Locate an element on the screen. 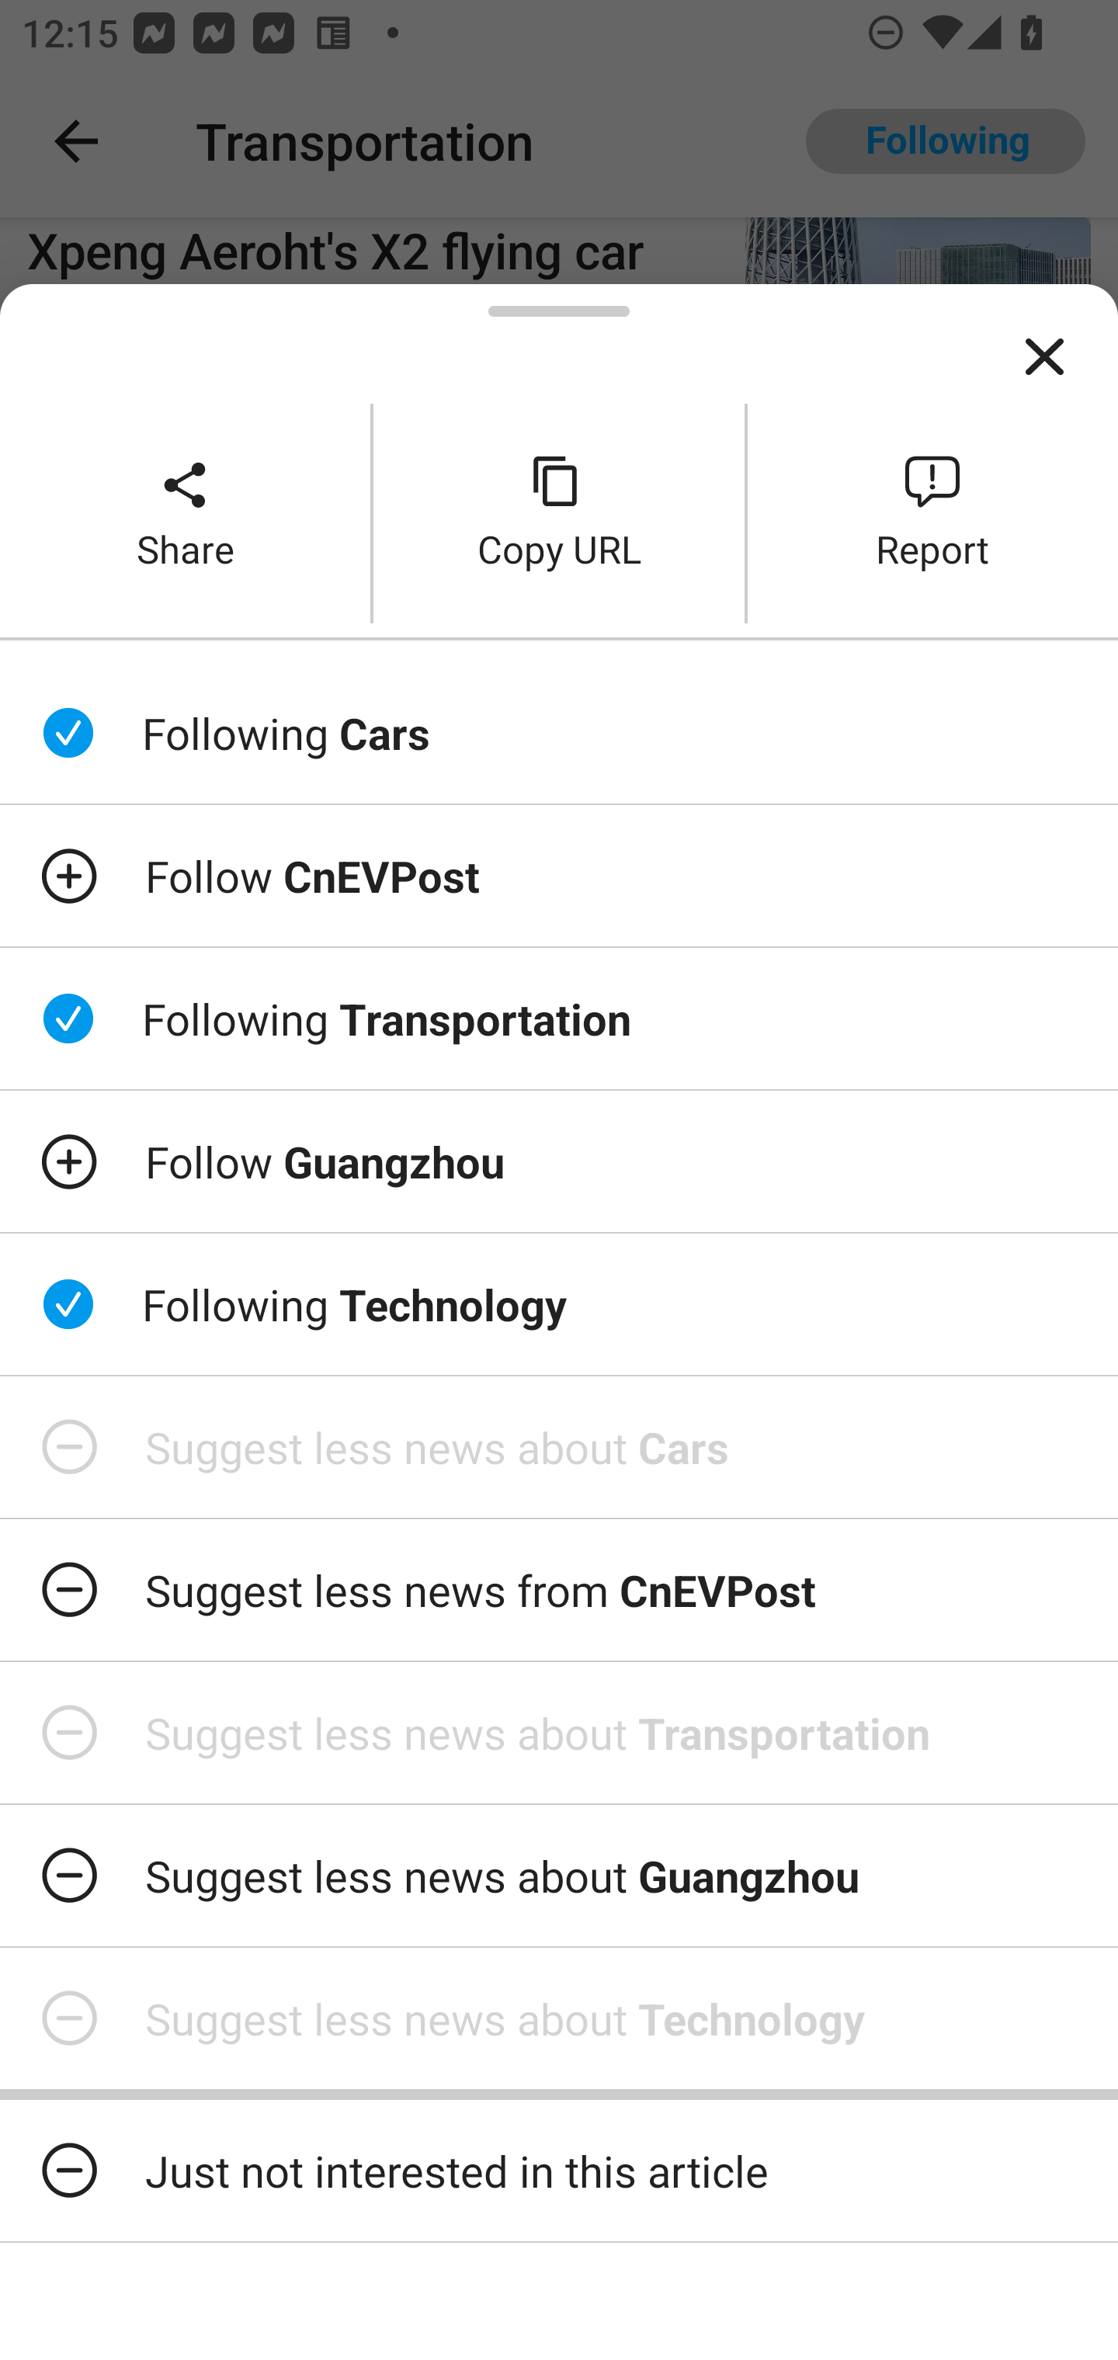 Image resolution: width=1118 pixels, height=2360 pixels. Following Transportation is located at coordinates (559, 1019).